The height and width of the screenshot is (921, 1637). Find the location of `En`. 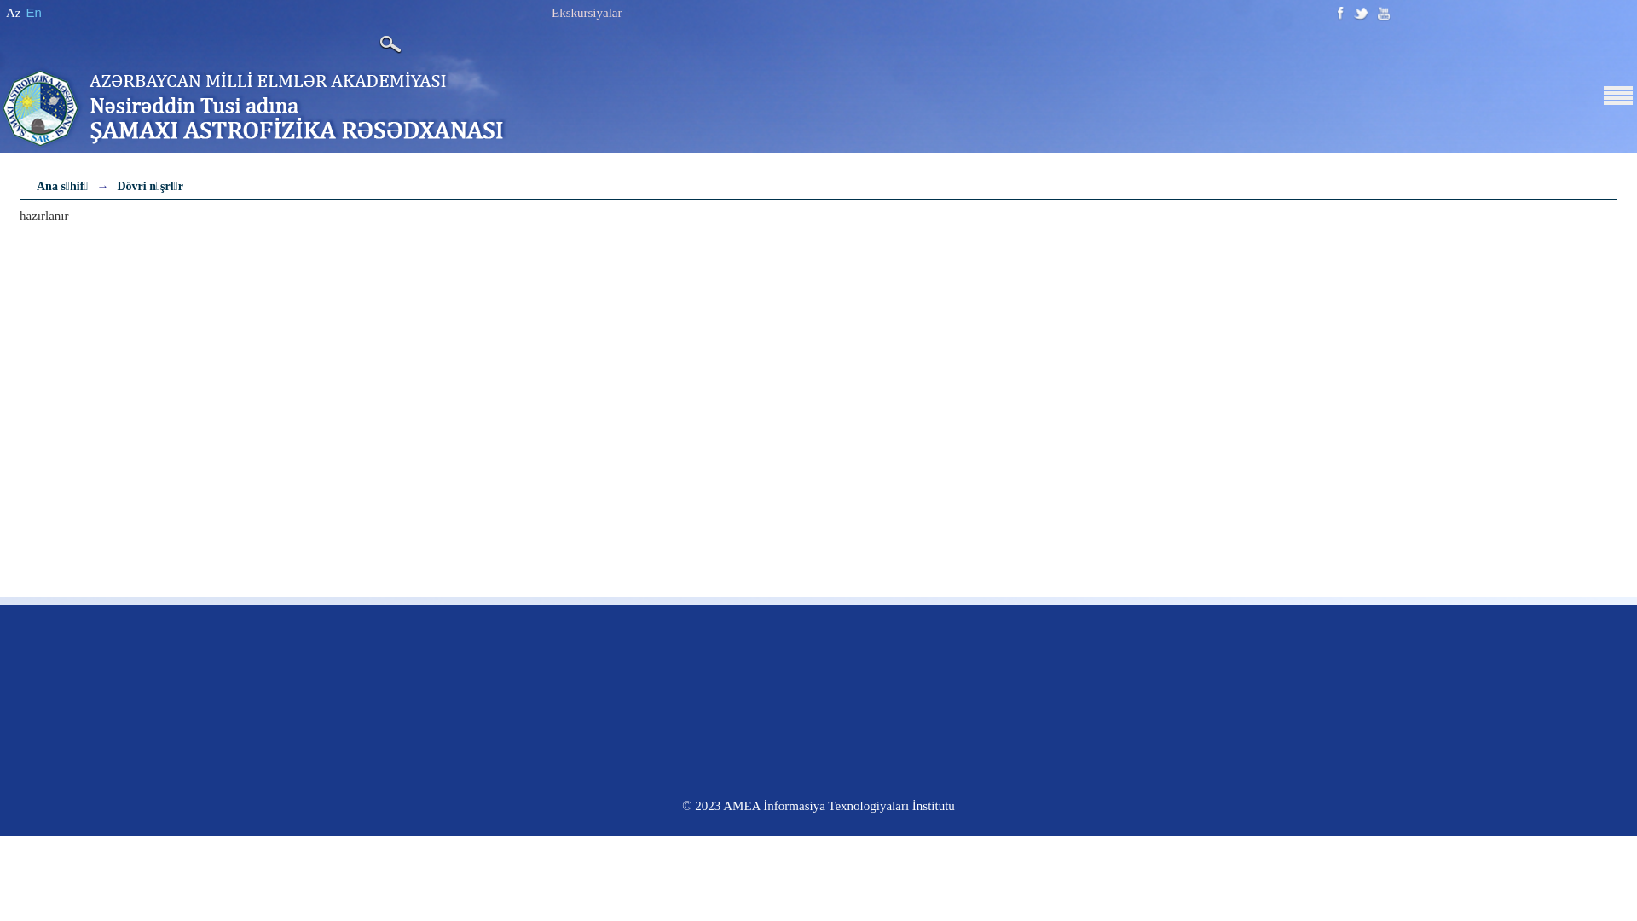

En is located at coordinates (34, 12).